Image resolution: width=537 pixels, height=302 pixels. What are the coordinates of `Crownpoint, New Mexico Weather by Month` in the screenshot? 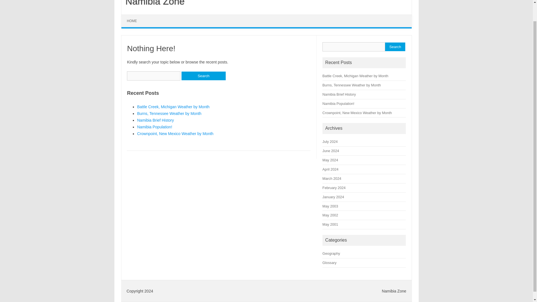 It's located at (357, 112).